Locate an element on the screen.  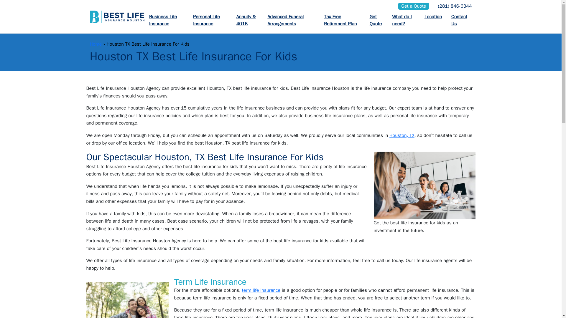
Business Life Insurance is located at coordinates (166, 20).